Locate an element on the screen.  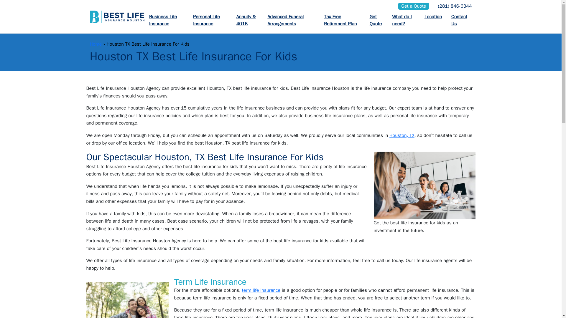
Business Life Insurance is located at coordinates (166, 20).